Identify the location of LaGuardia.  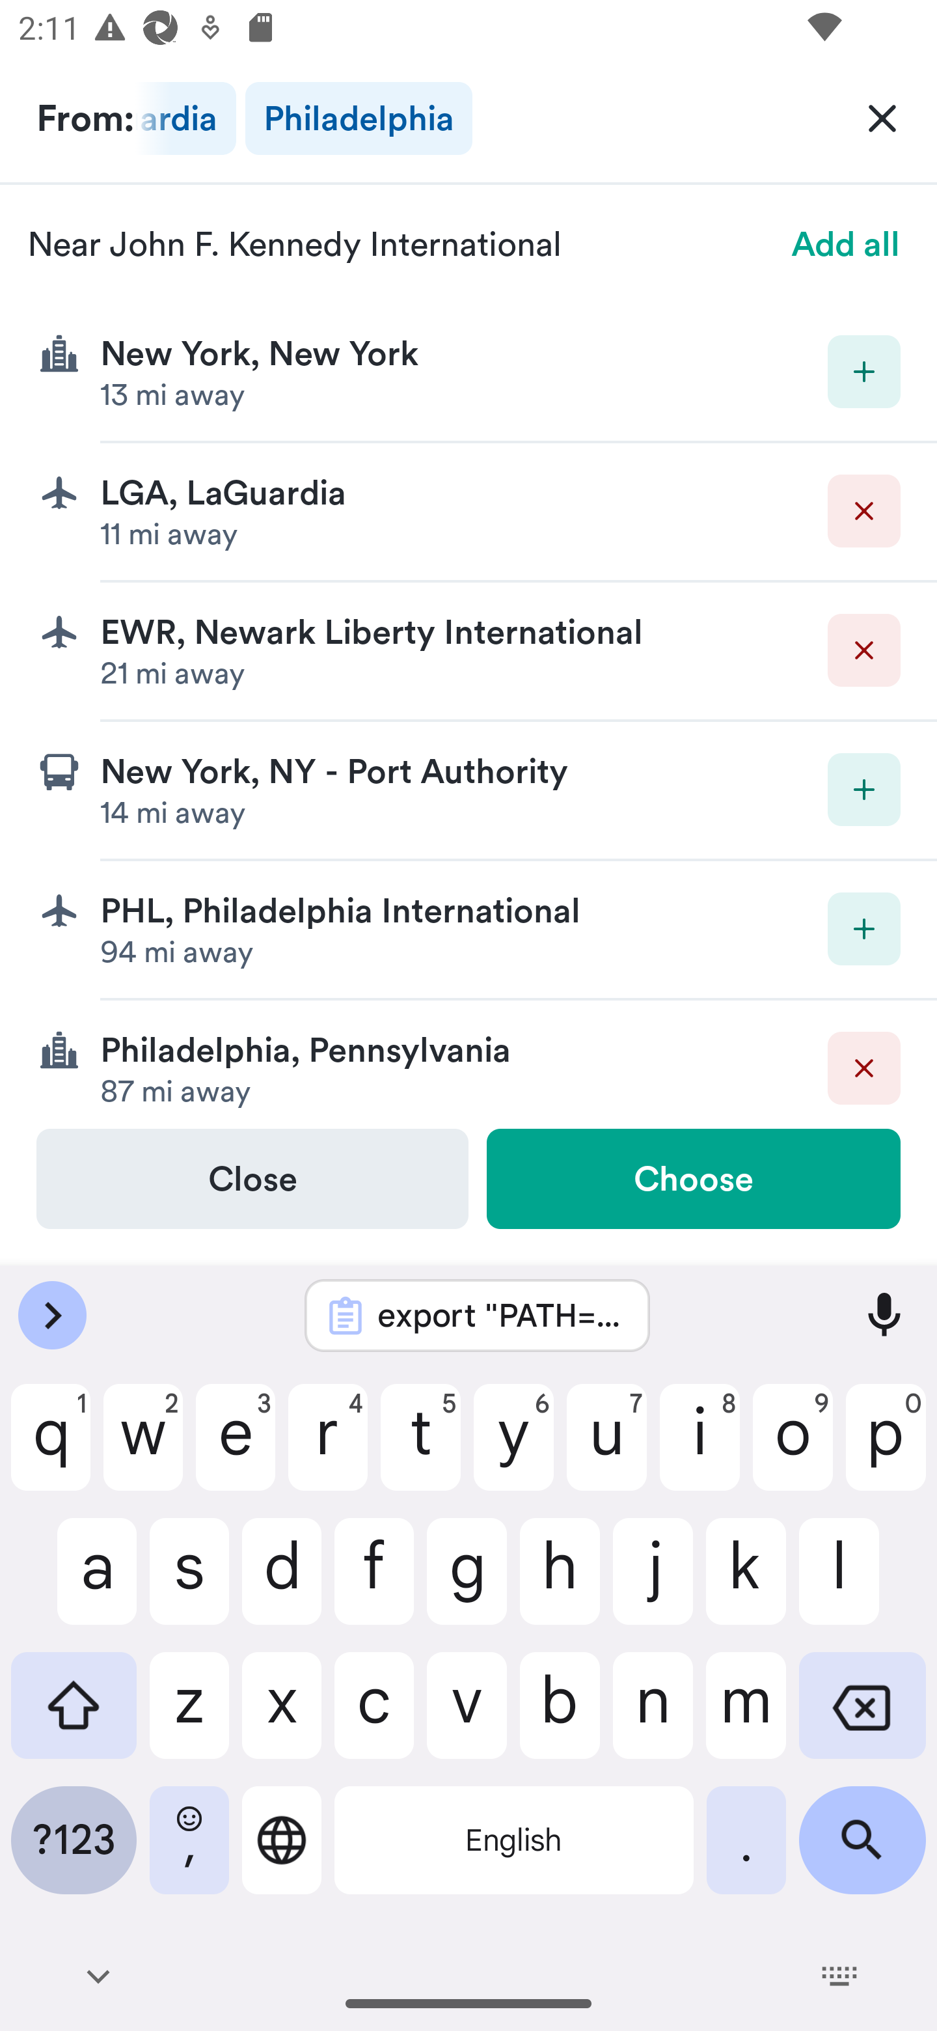
(185, 118).